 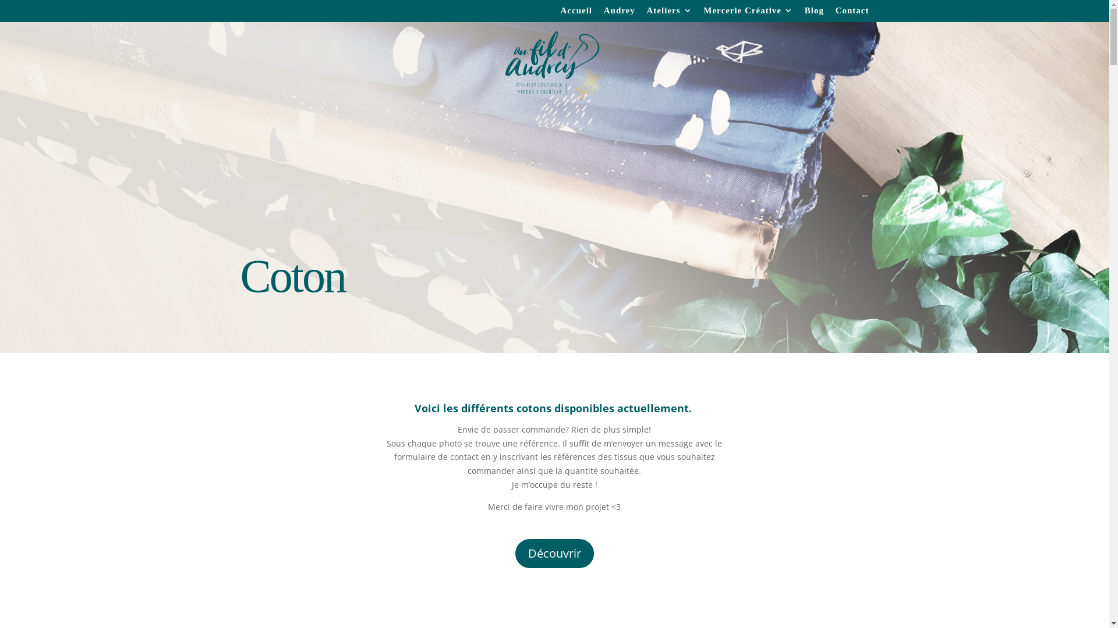 What do you see at coordinates (576, 14) in the screenshot?
I see `Accueil` at bounding box center [576, 14].